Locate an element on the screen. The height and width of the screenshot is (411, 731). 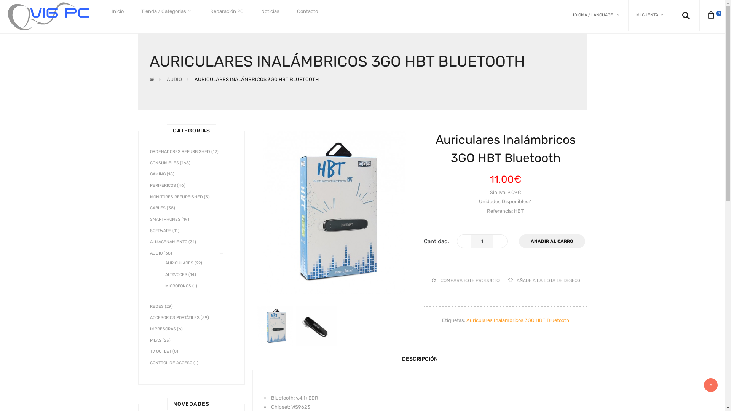
ALMACENAMIENTO (31) is located at coordinates (173, 242).